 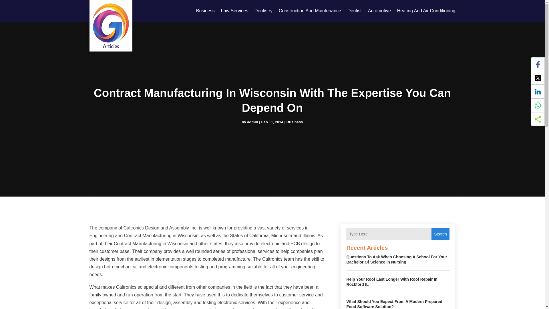 What do you see at coordinates (252, 122) in the screenshot?
I see `admin` at bounding box center [252, 122].